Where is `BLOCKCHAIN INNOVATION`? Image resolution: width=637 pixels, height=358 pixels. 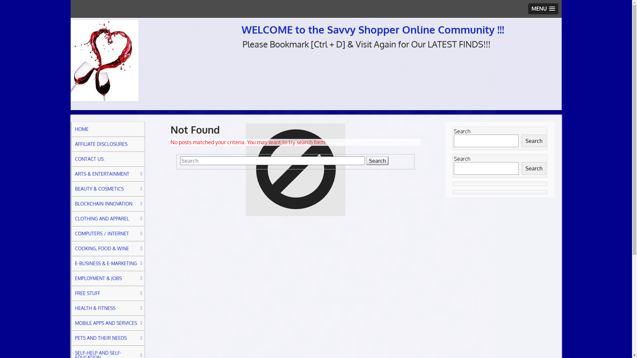
BLOCKCHAIN INNOVATION is located at coordinates (107, 204).